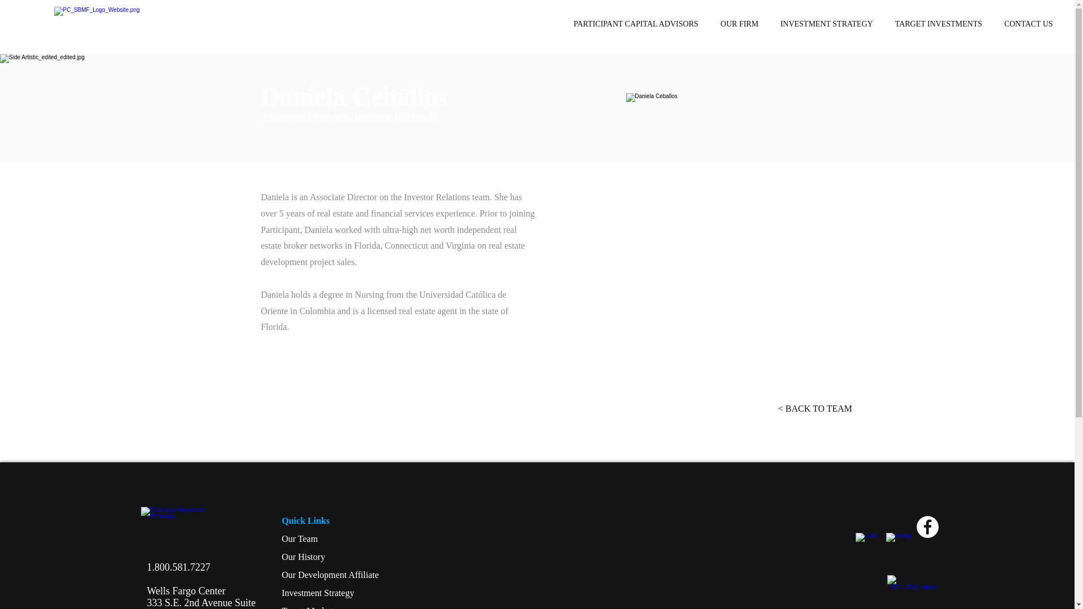 The width and height of the screenshot is (1083, 609). Describe the element at coordinates (186, 579) in the screenshot. I see `Our Team` at that location.